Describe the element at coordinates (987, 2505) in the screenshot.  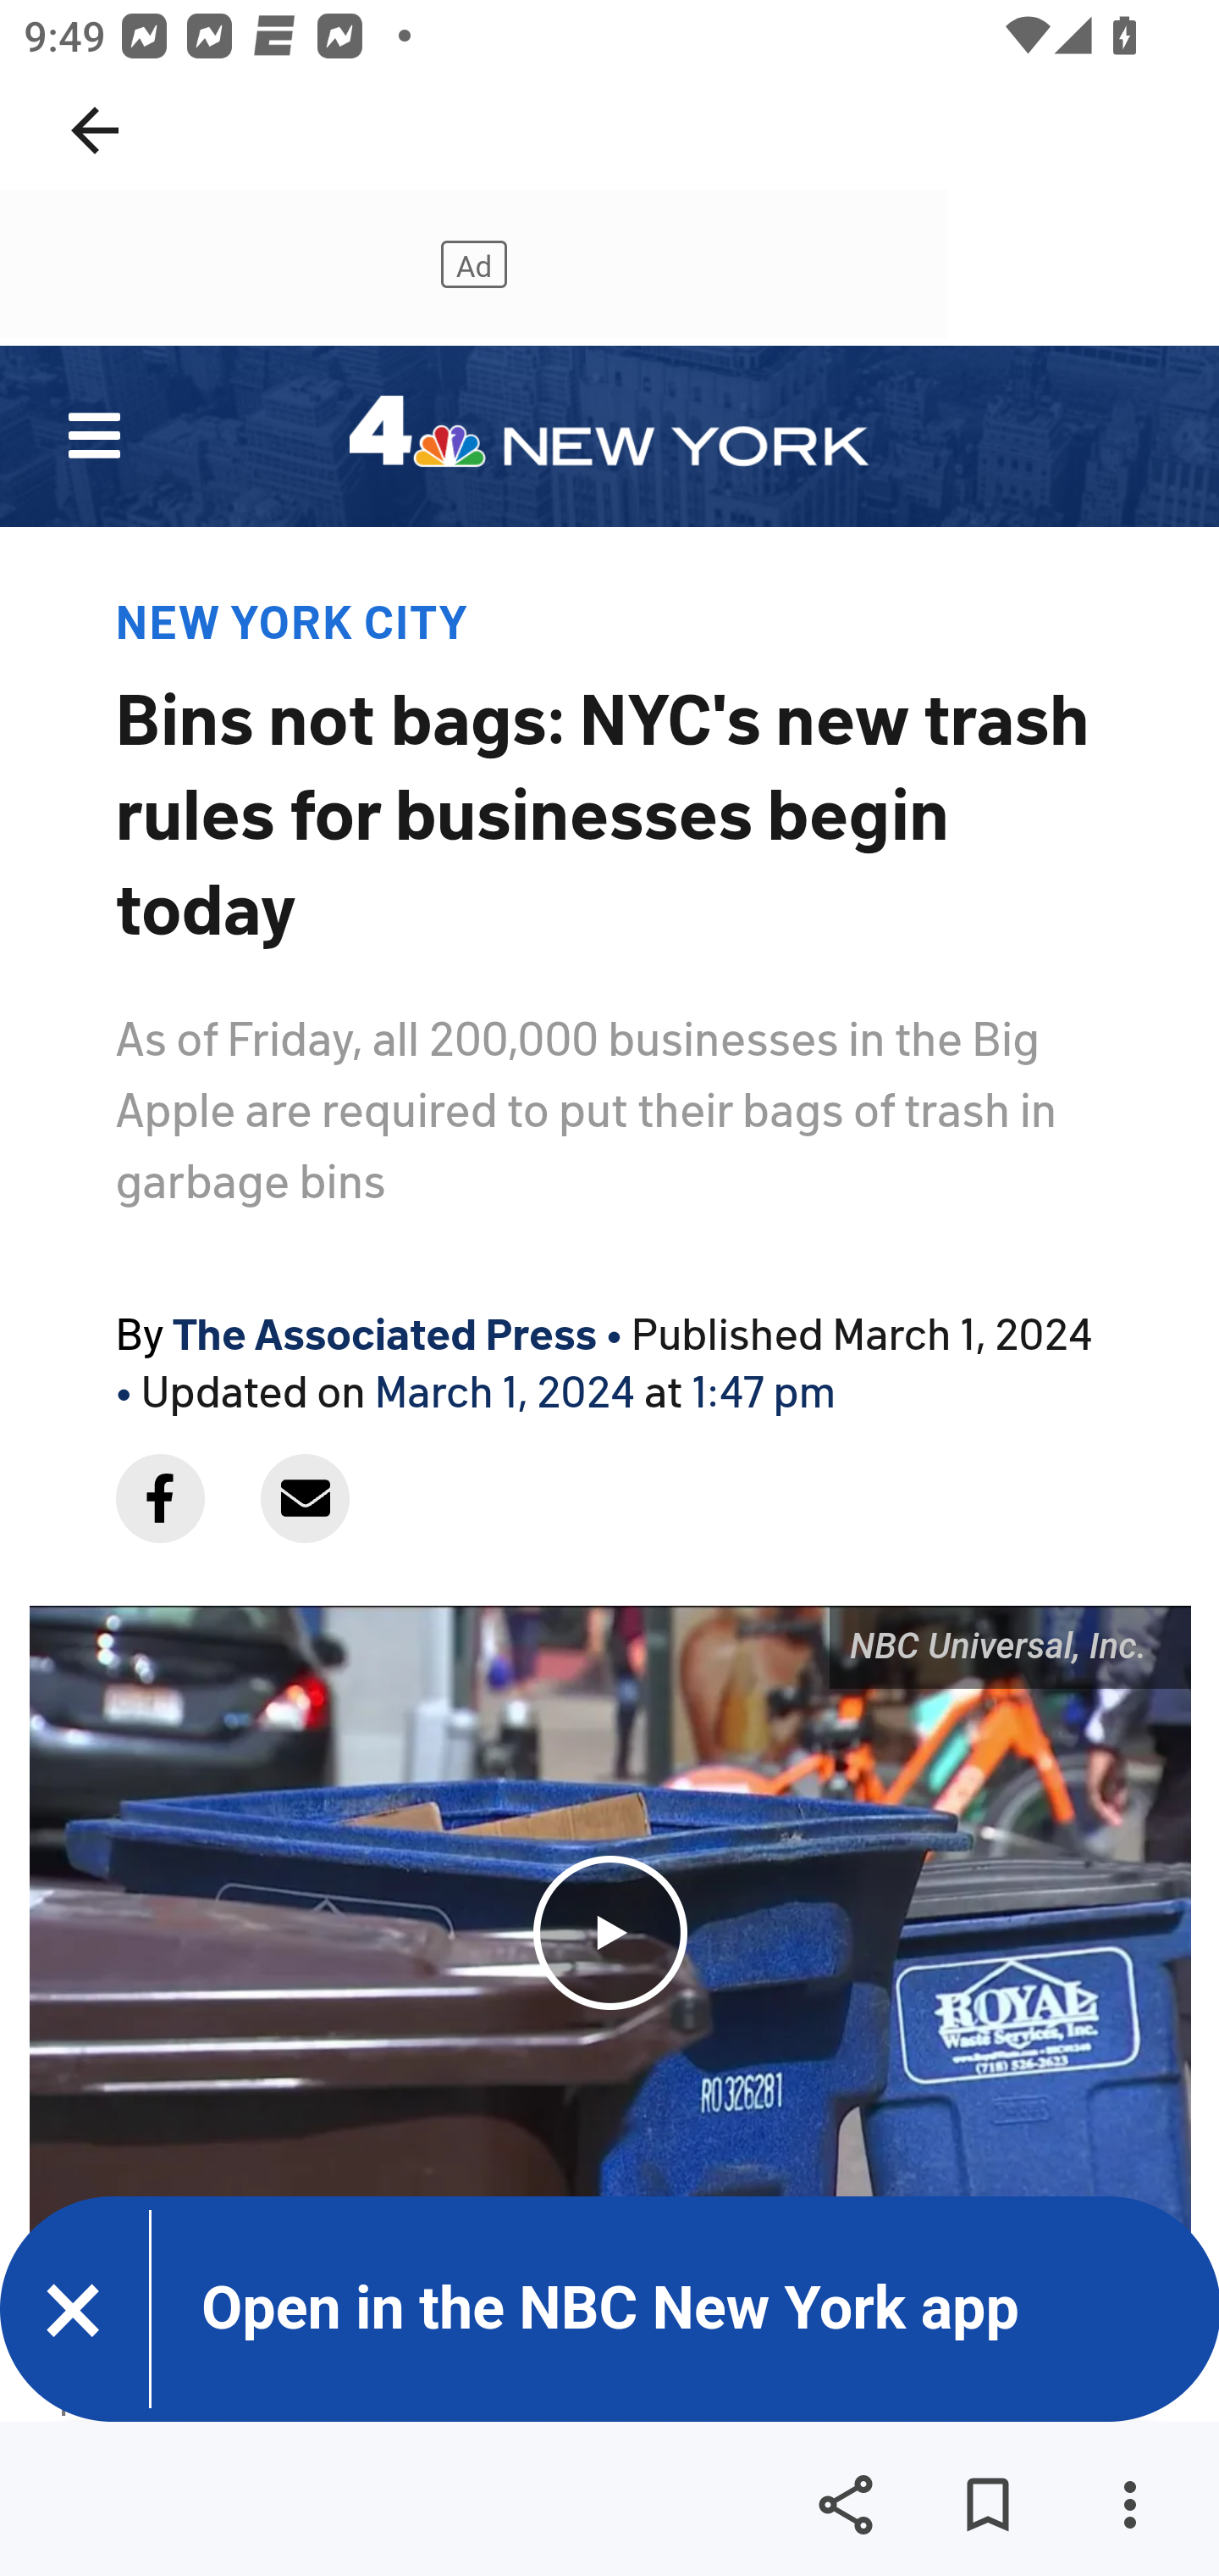
I see `Save for later` at that location.